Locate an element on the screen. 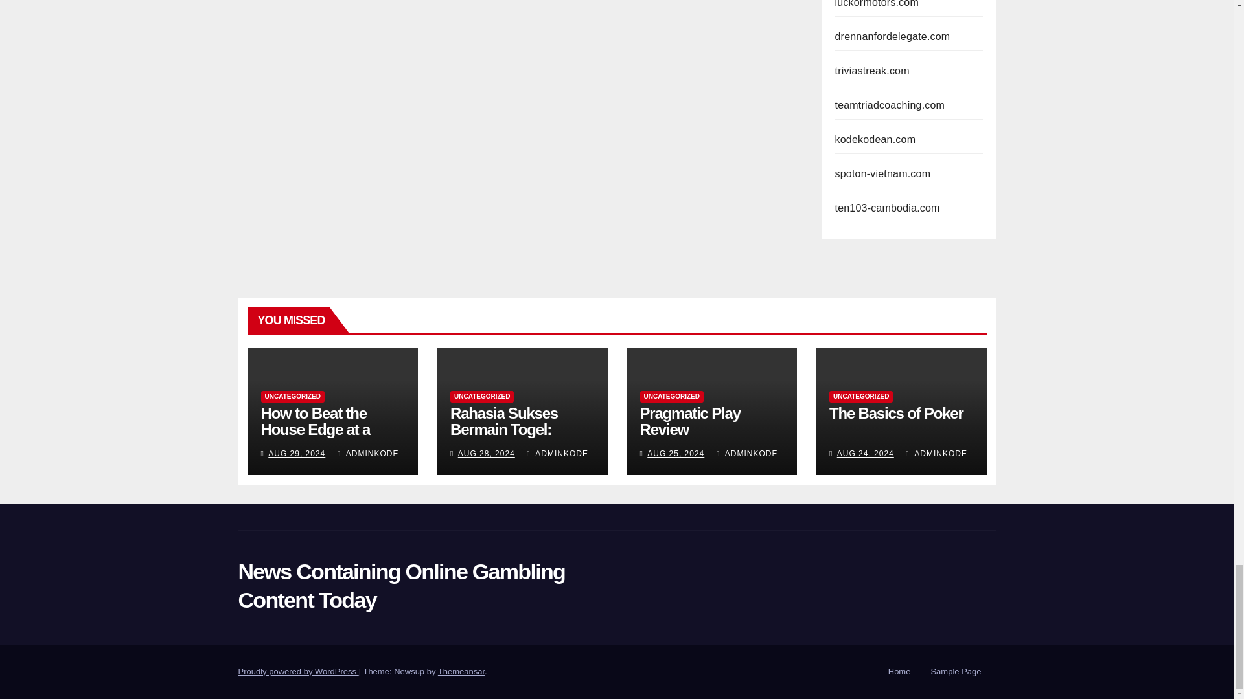 The width and height of the screenshot is (1244, 699). Home is located at coordinates (899, 672).